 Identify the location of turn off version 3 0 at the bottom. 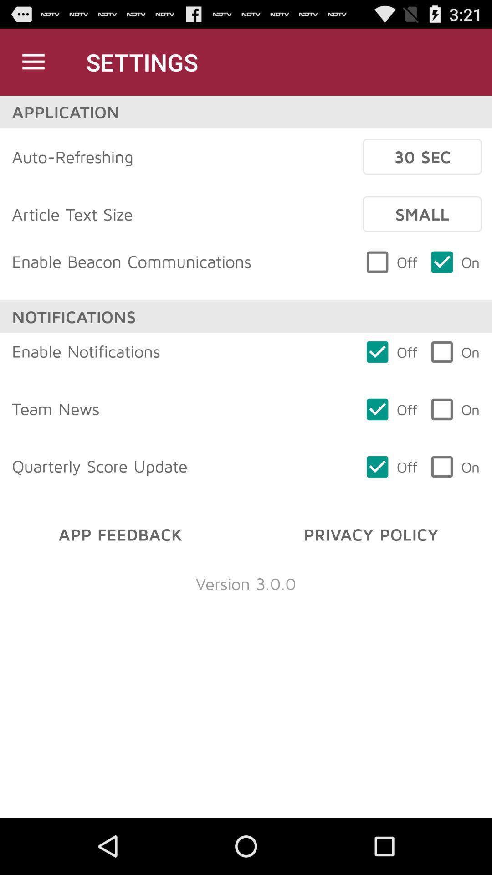
(246, 583).